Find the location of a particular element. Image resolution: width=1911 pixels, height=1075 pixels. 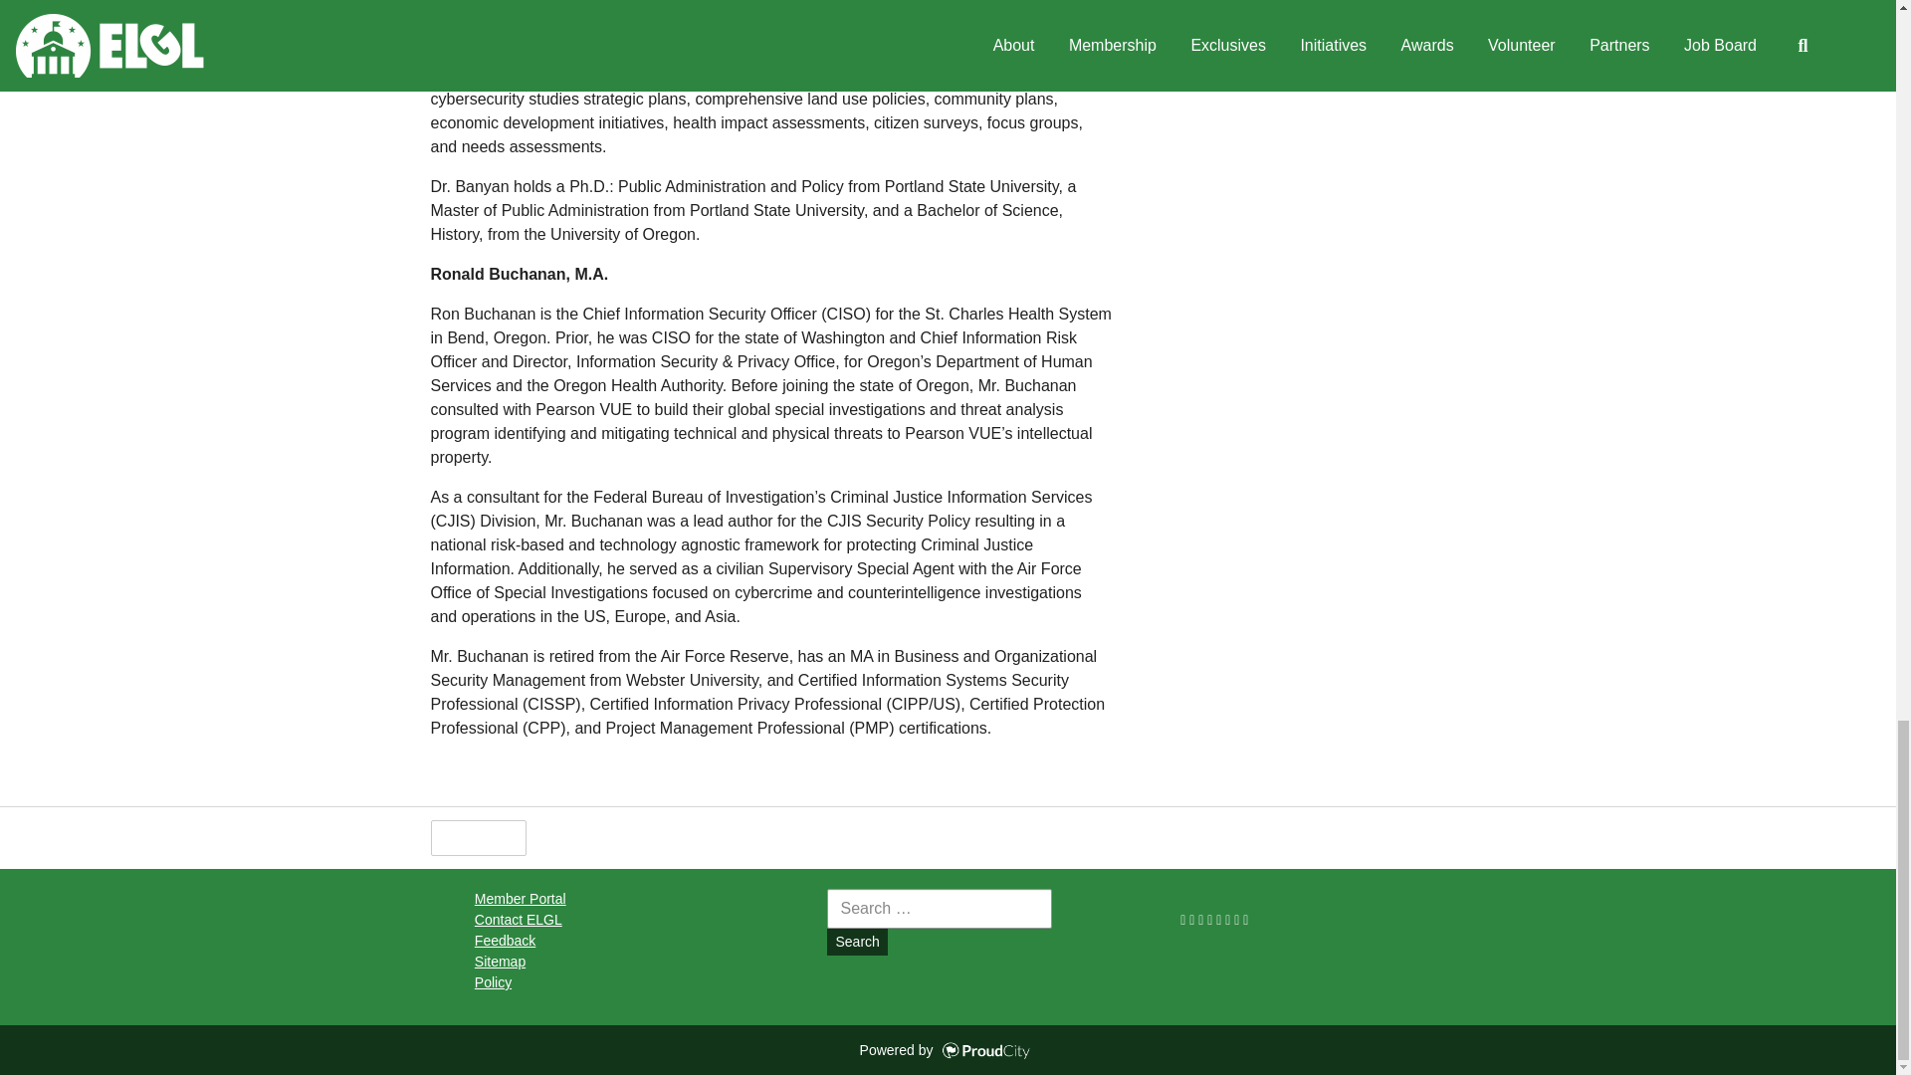

Member Portal is located at coordinates (520, 899).